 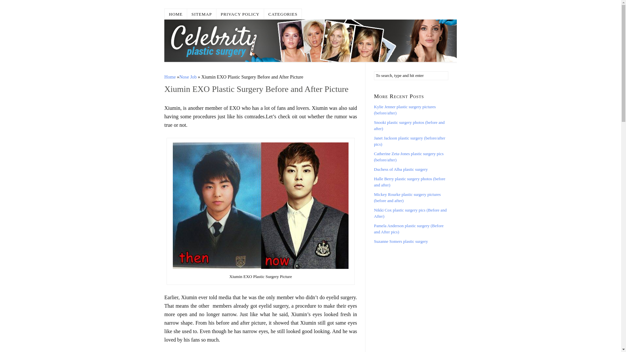 I want to click on To search, type and hit enter, so click(x=411, y=76).